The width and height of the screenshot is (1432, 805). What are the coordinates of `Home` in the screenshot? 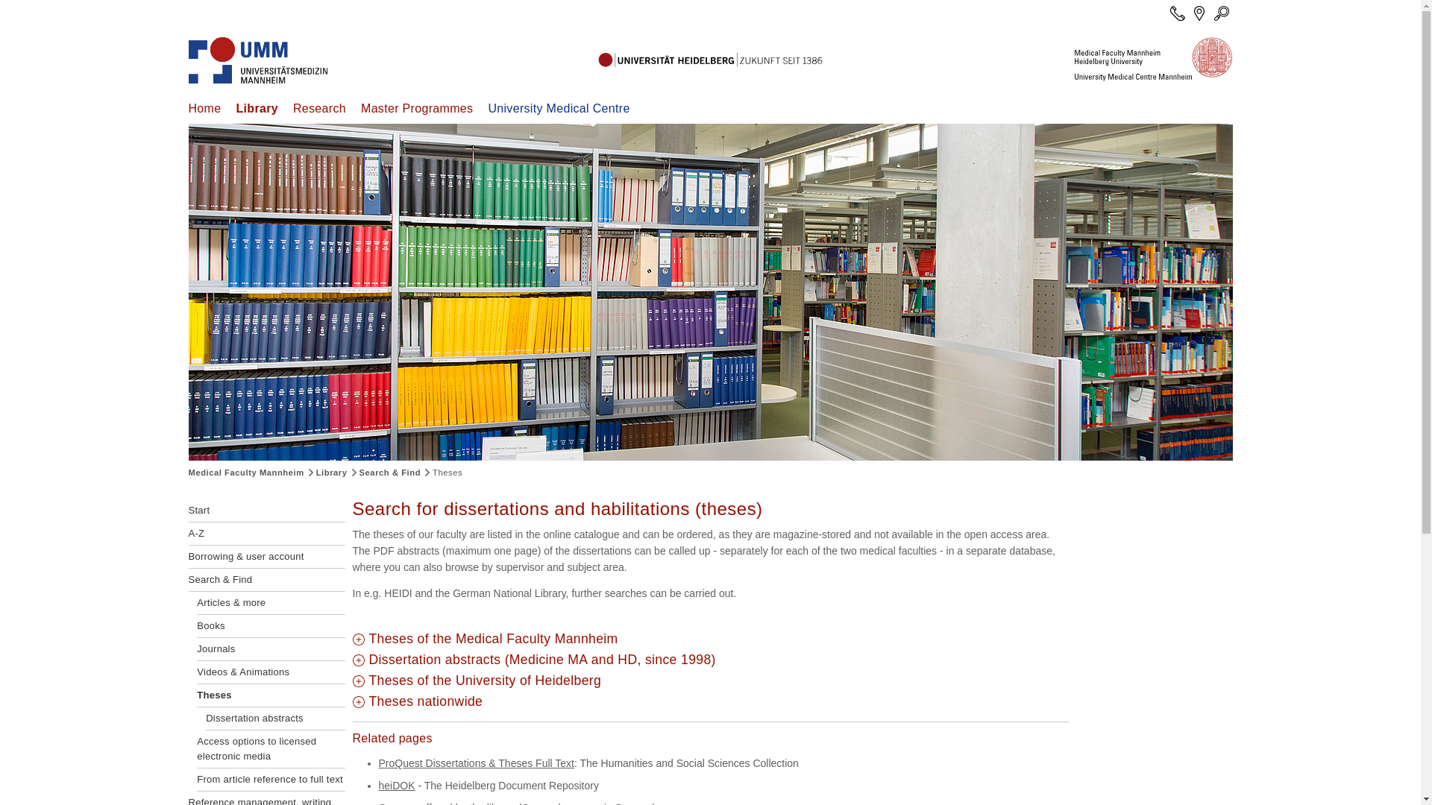 It's located at (204, 109).